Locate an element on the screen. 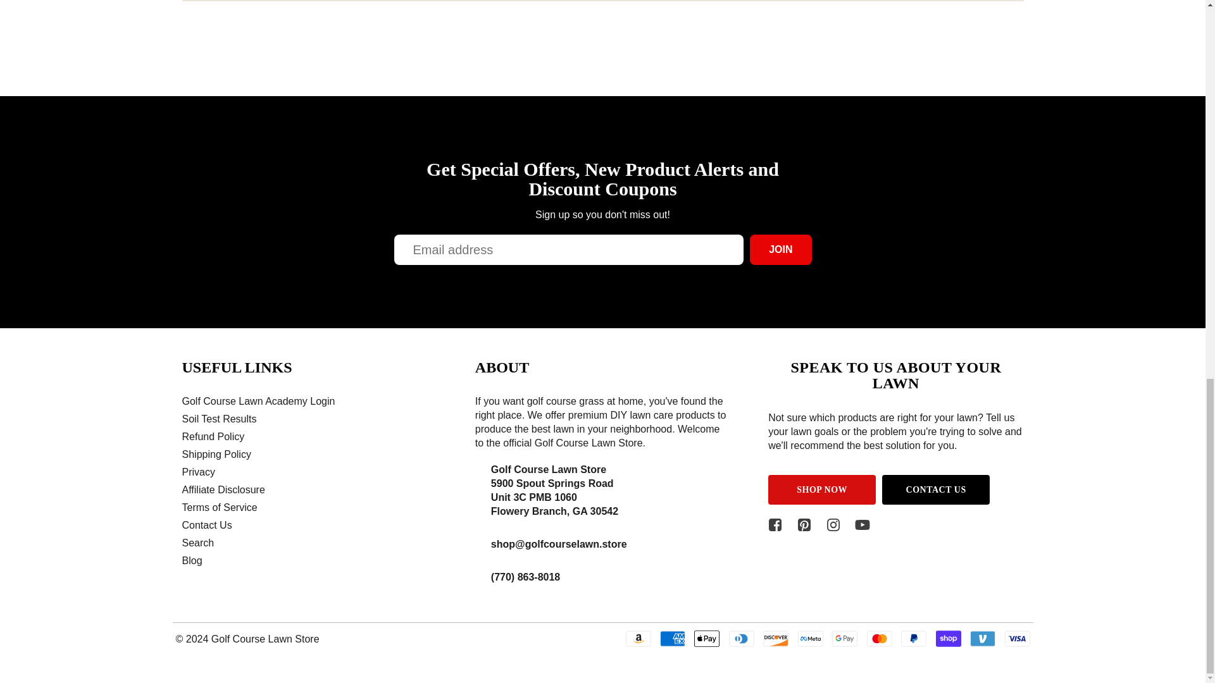 Image resolution: width=1215 pixels, height=683 pixels. Apple Pay is located at coordinates (706, 638).